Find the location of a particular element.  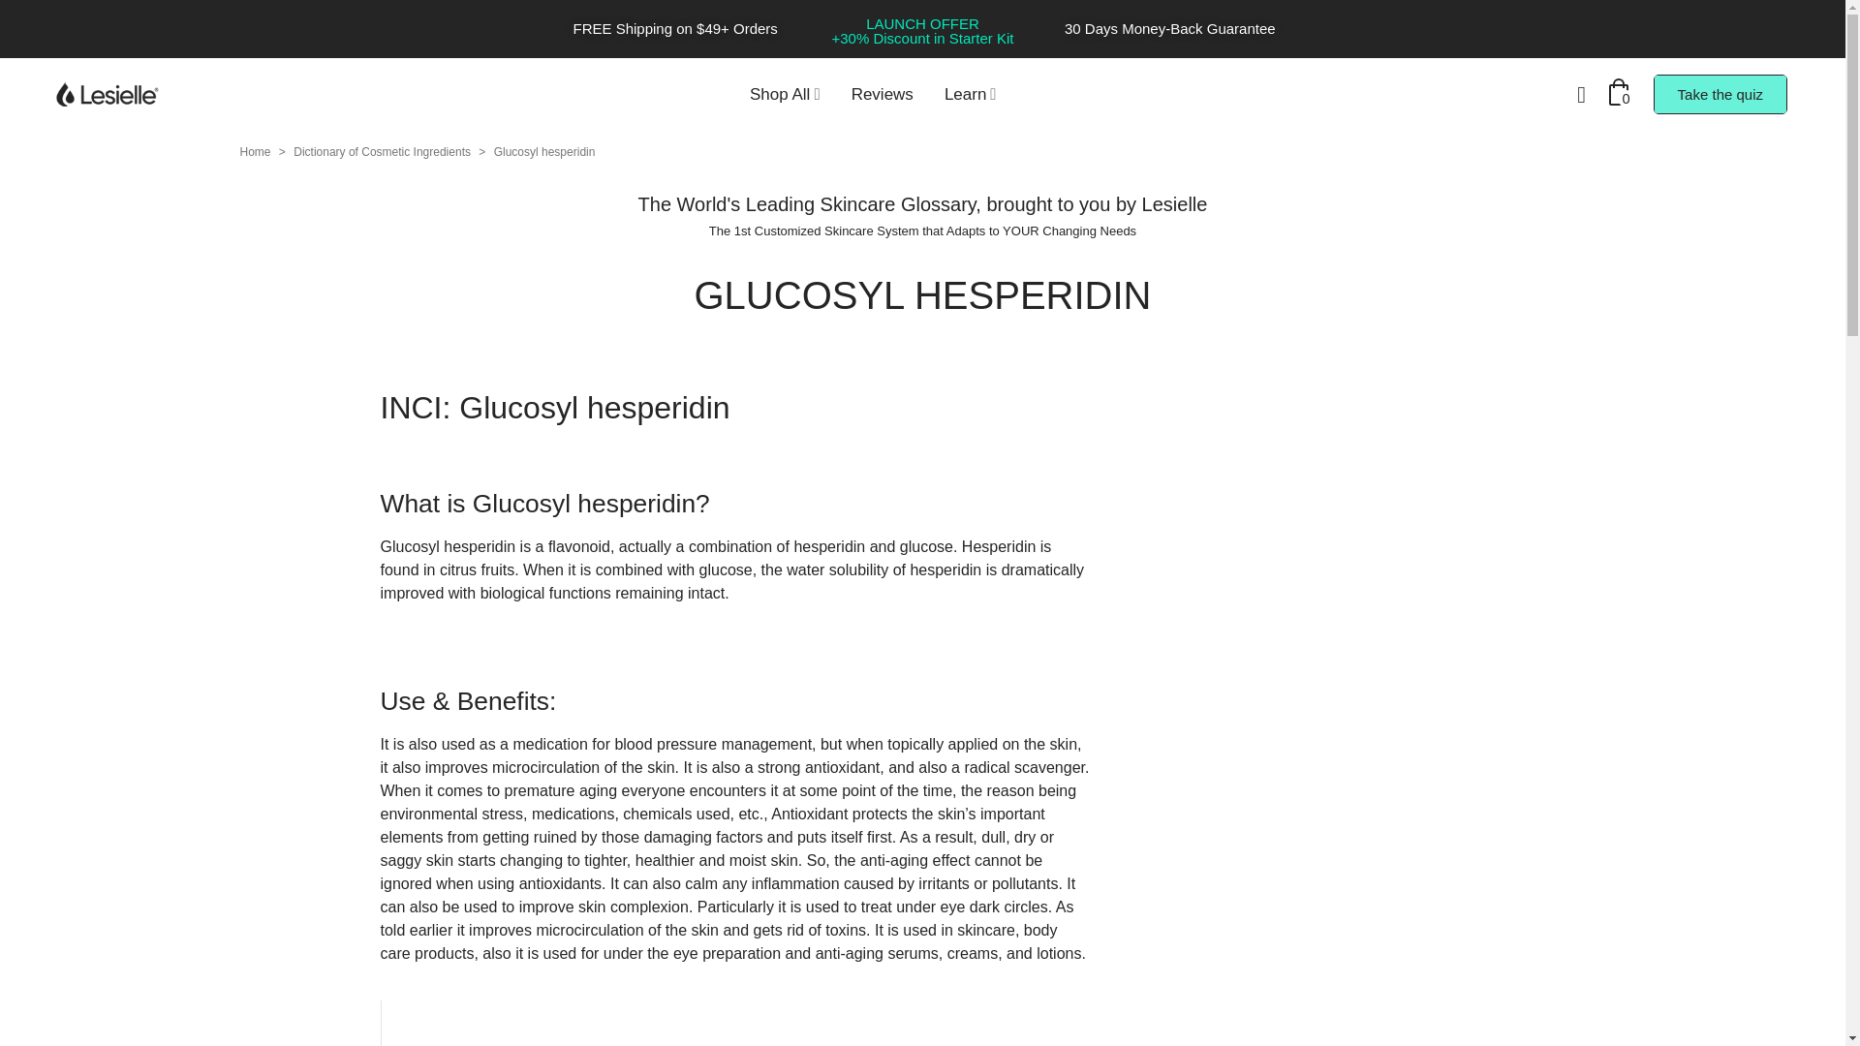

Customized Skincare System is located at coordinates (837, 231).